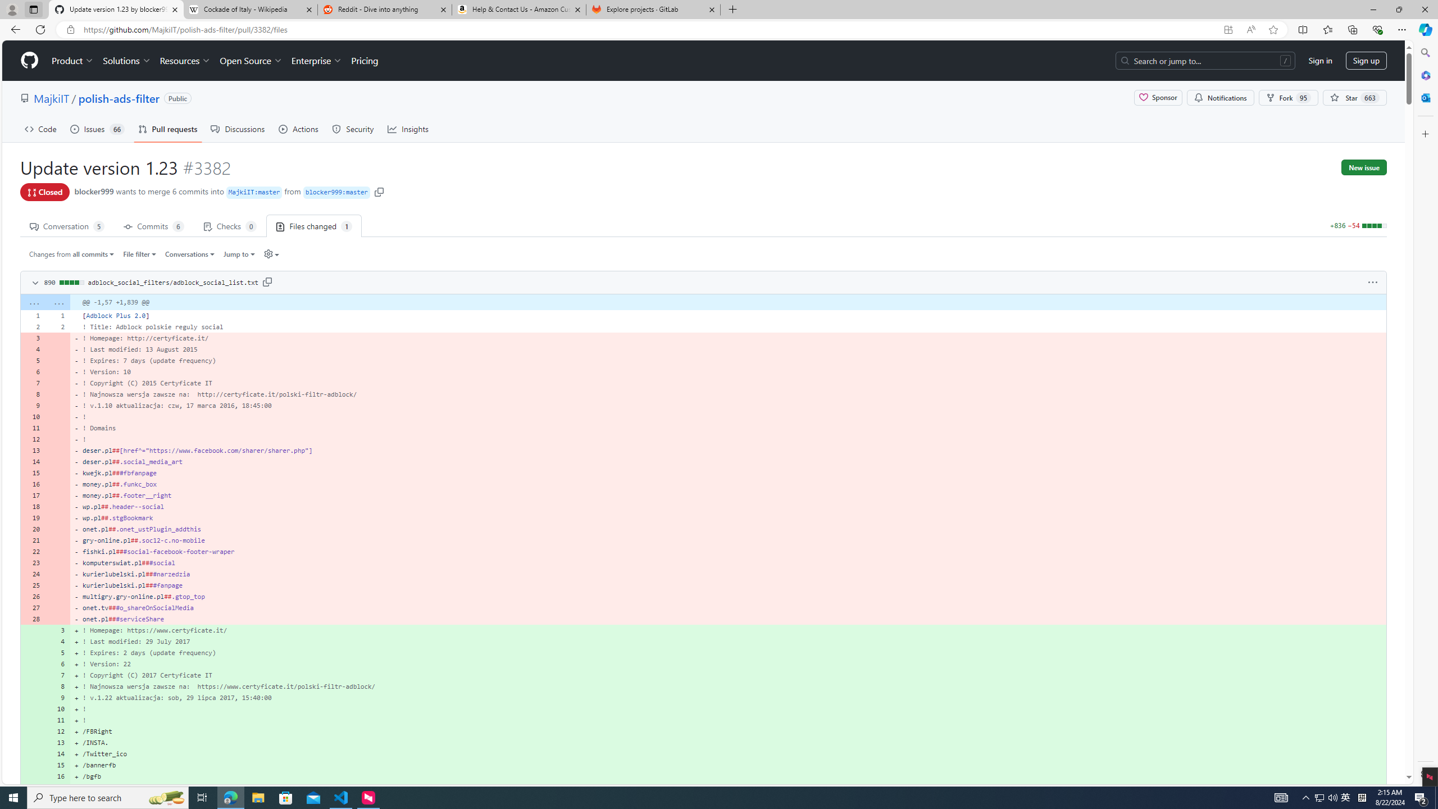 This screenshot has width=1438, height=809. Describe the element at coordinates (1289, 98) in the screenshot. I see `Fork 95` at that location.